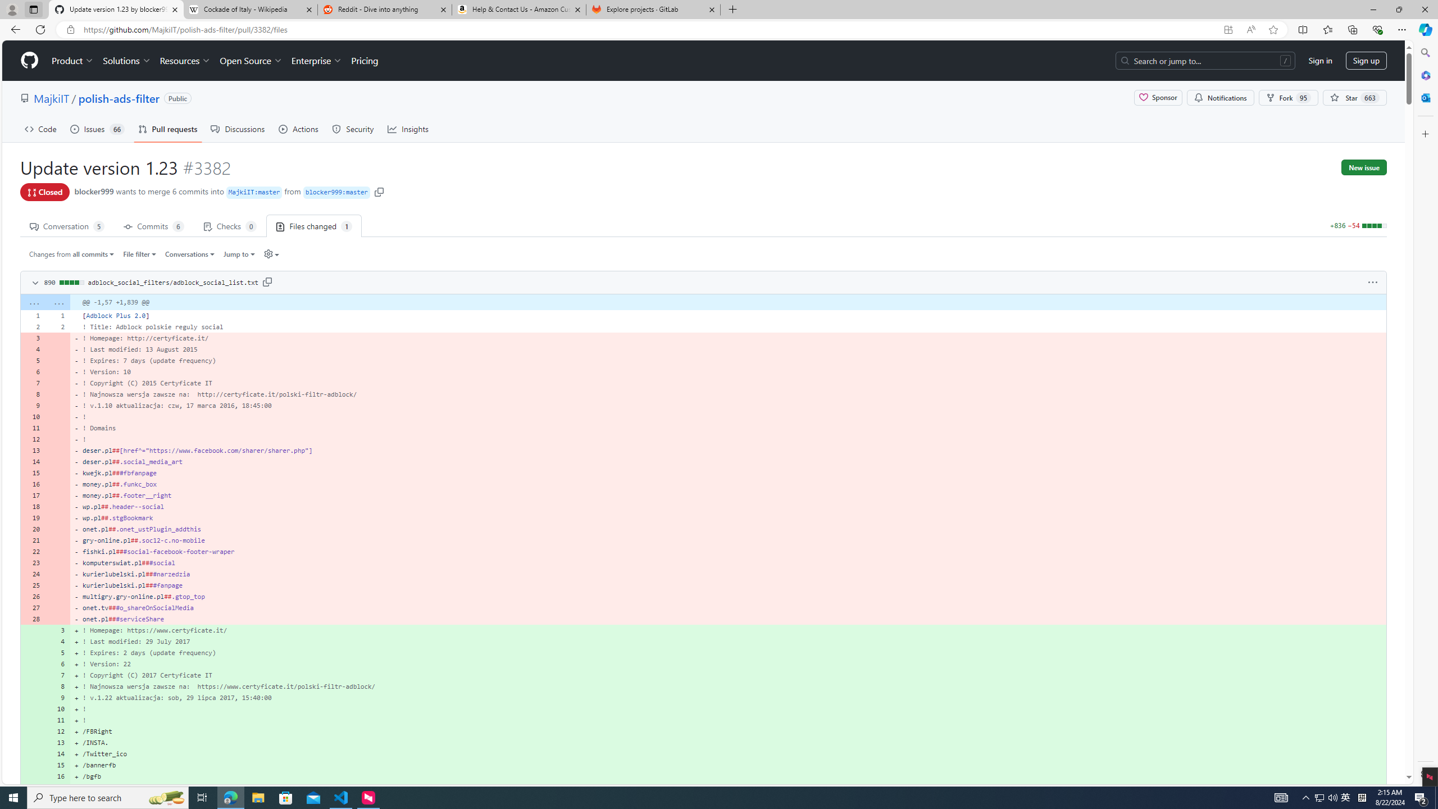 This screenshot has width=1438, height=809. Describe the element at coordinates (1289, 98) in the screenshot. I see `Fork 95` at that location.